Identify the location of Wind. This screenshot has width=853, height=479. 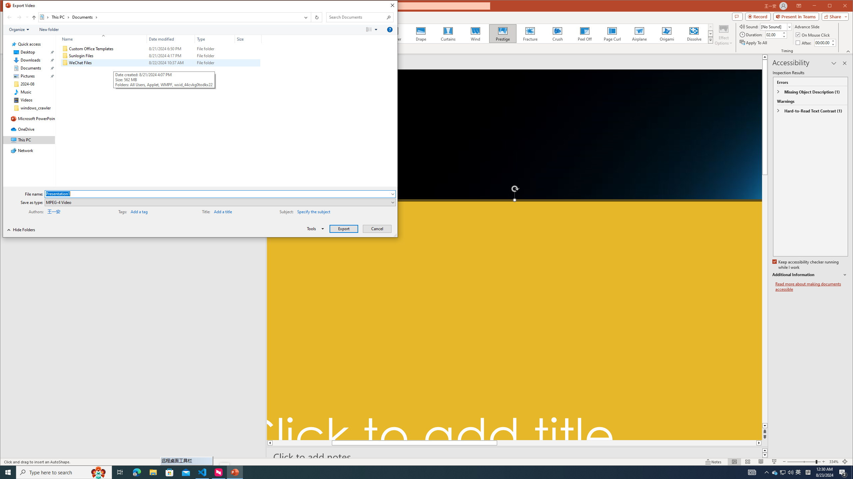
(475, 34).